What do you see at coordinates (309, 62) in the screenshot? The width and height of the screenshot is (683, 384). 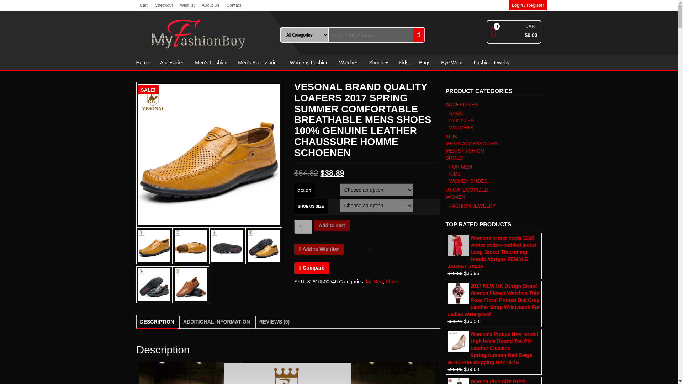 I see `Womens Fashion` at bounding box center [309, 62].